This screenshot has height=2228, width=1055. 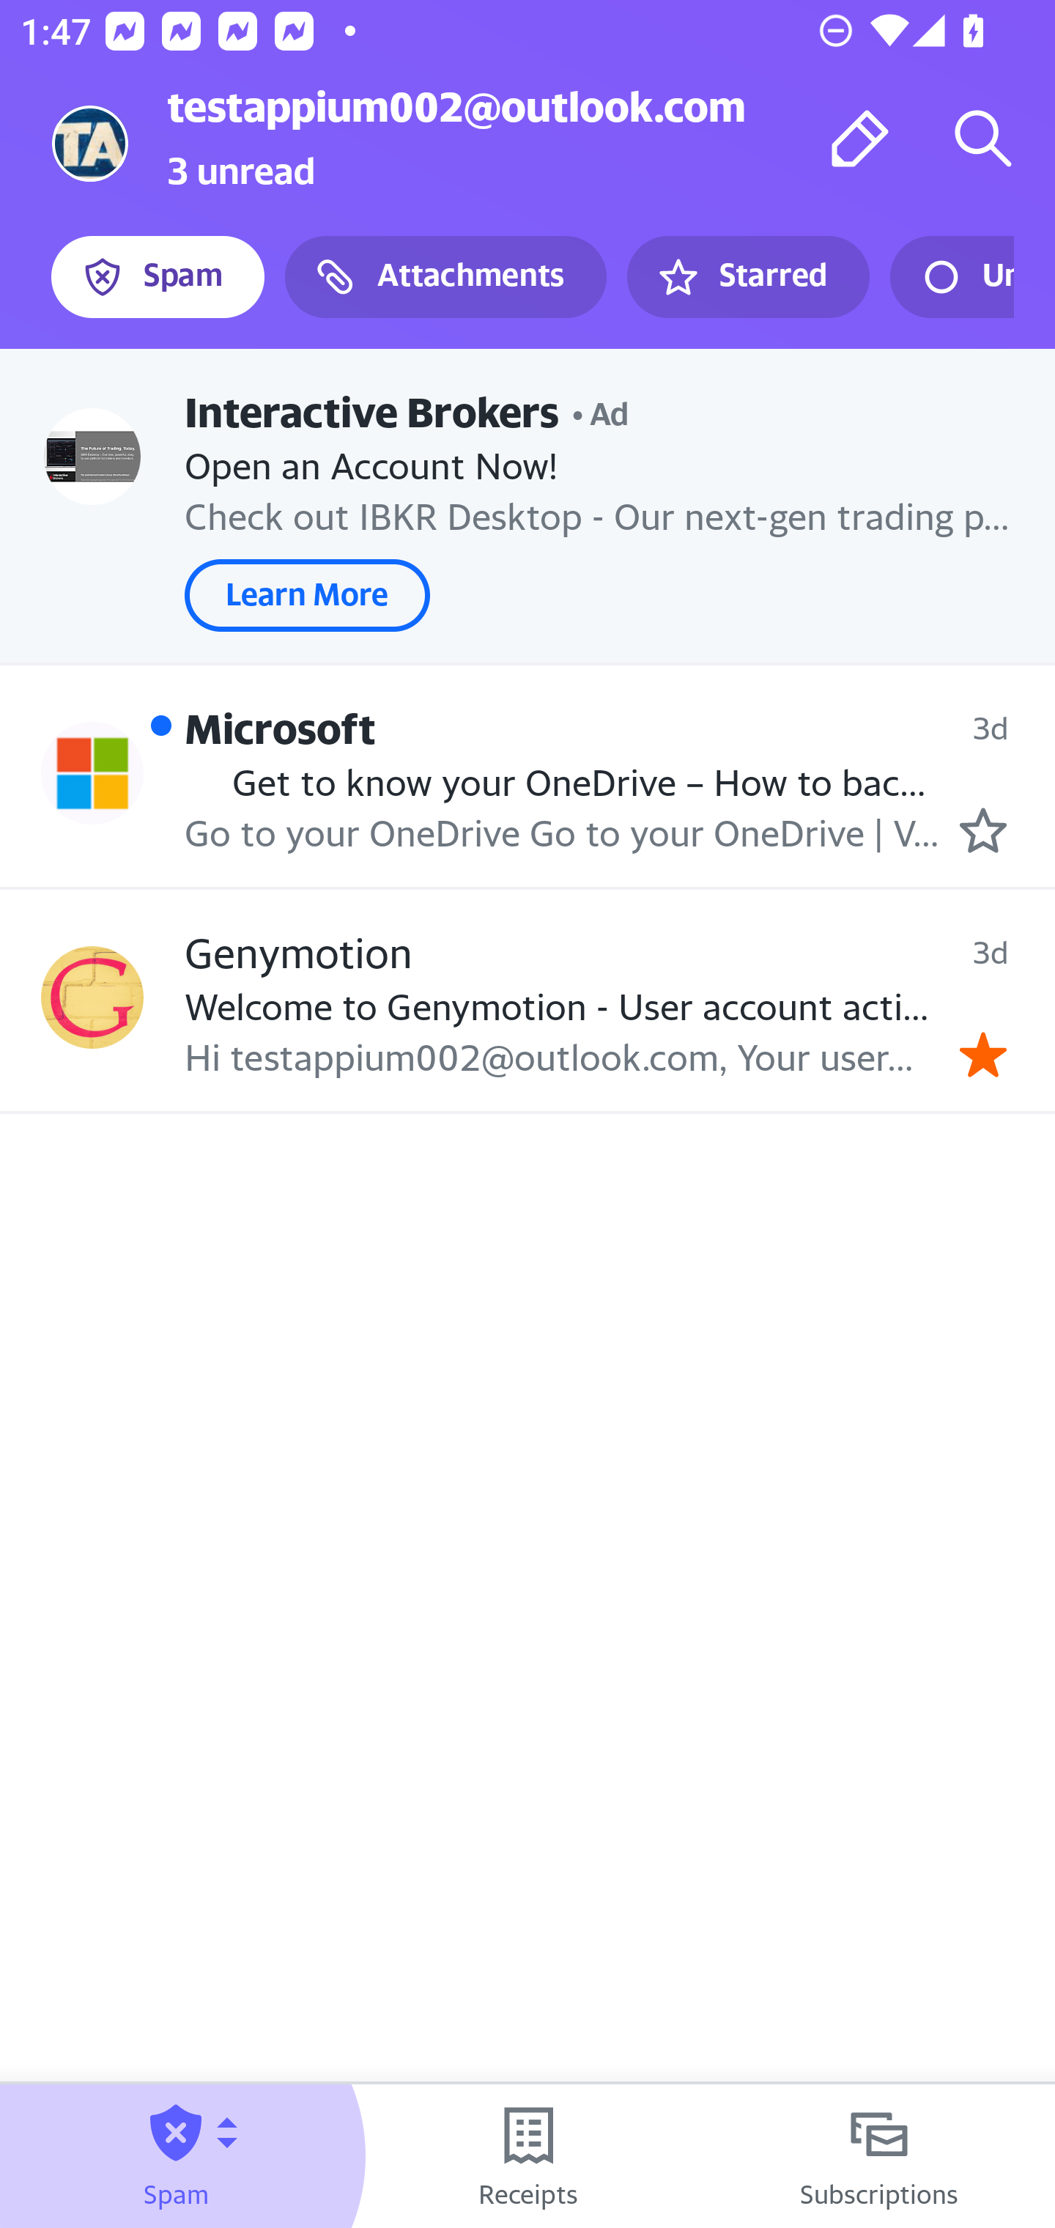 What do you see at coordinates (860, 138) in the screenshot?
I see `Compose` at bounding box center [860, 138].